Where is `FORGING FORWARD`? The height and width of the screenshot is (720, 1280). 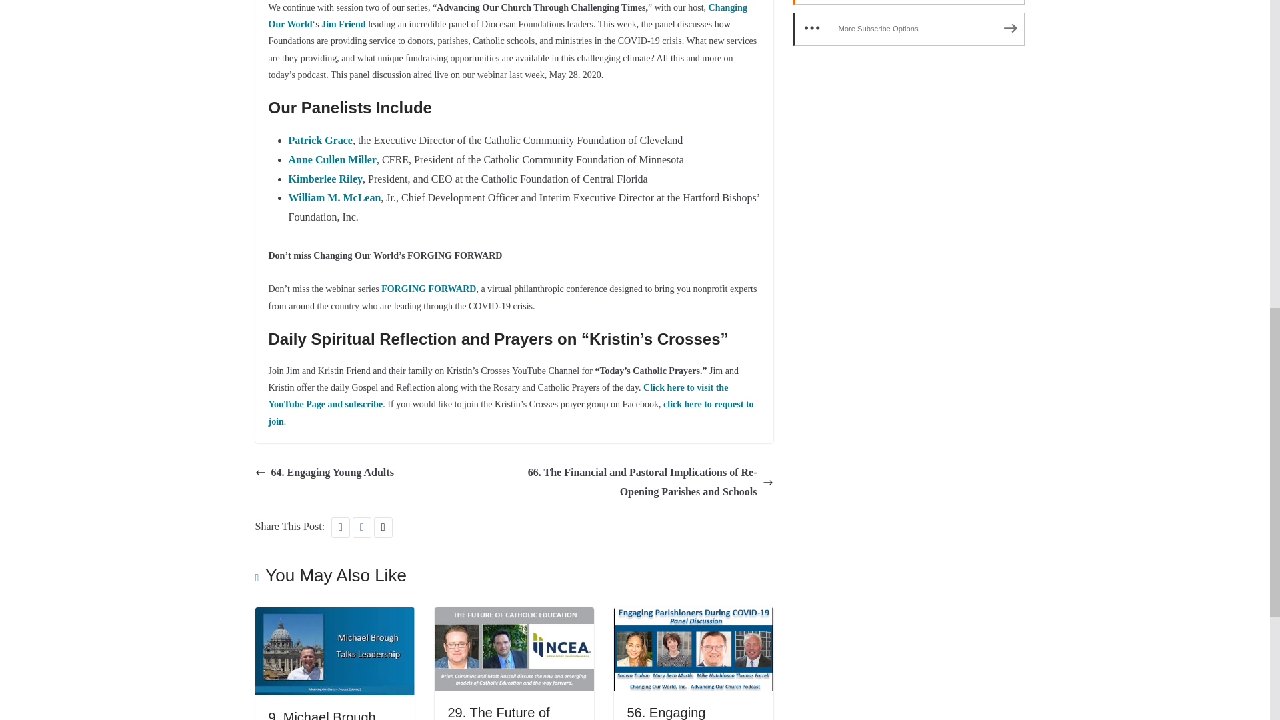 FORGING FORWARD is located at coordinates (429, 288).